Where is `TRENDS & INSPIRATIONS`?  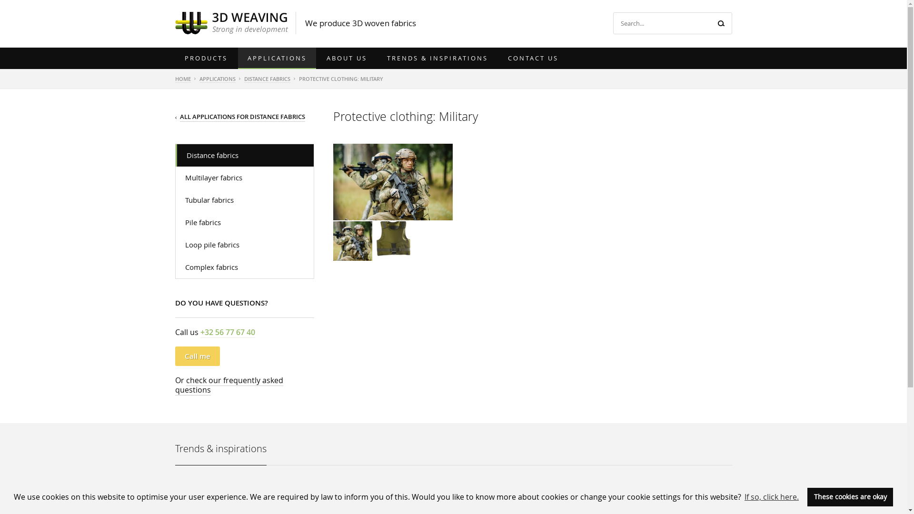
TRENDS & INSPIRATIONS is located at coordinates (437, 58).